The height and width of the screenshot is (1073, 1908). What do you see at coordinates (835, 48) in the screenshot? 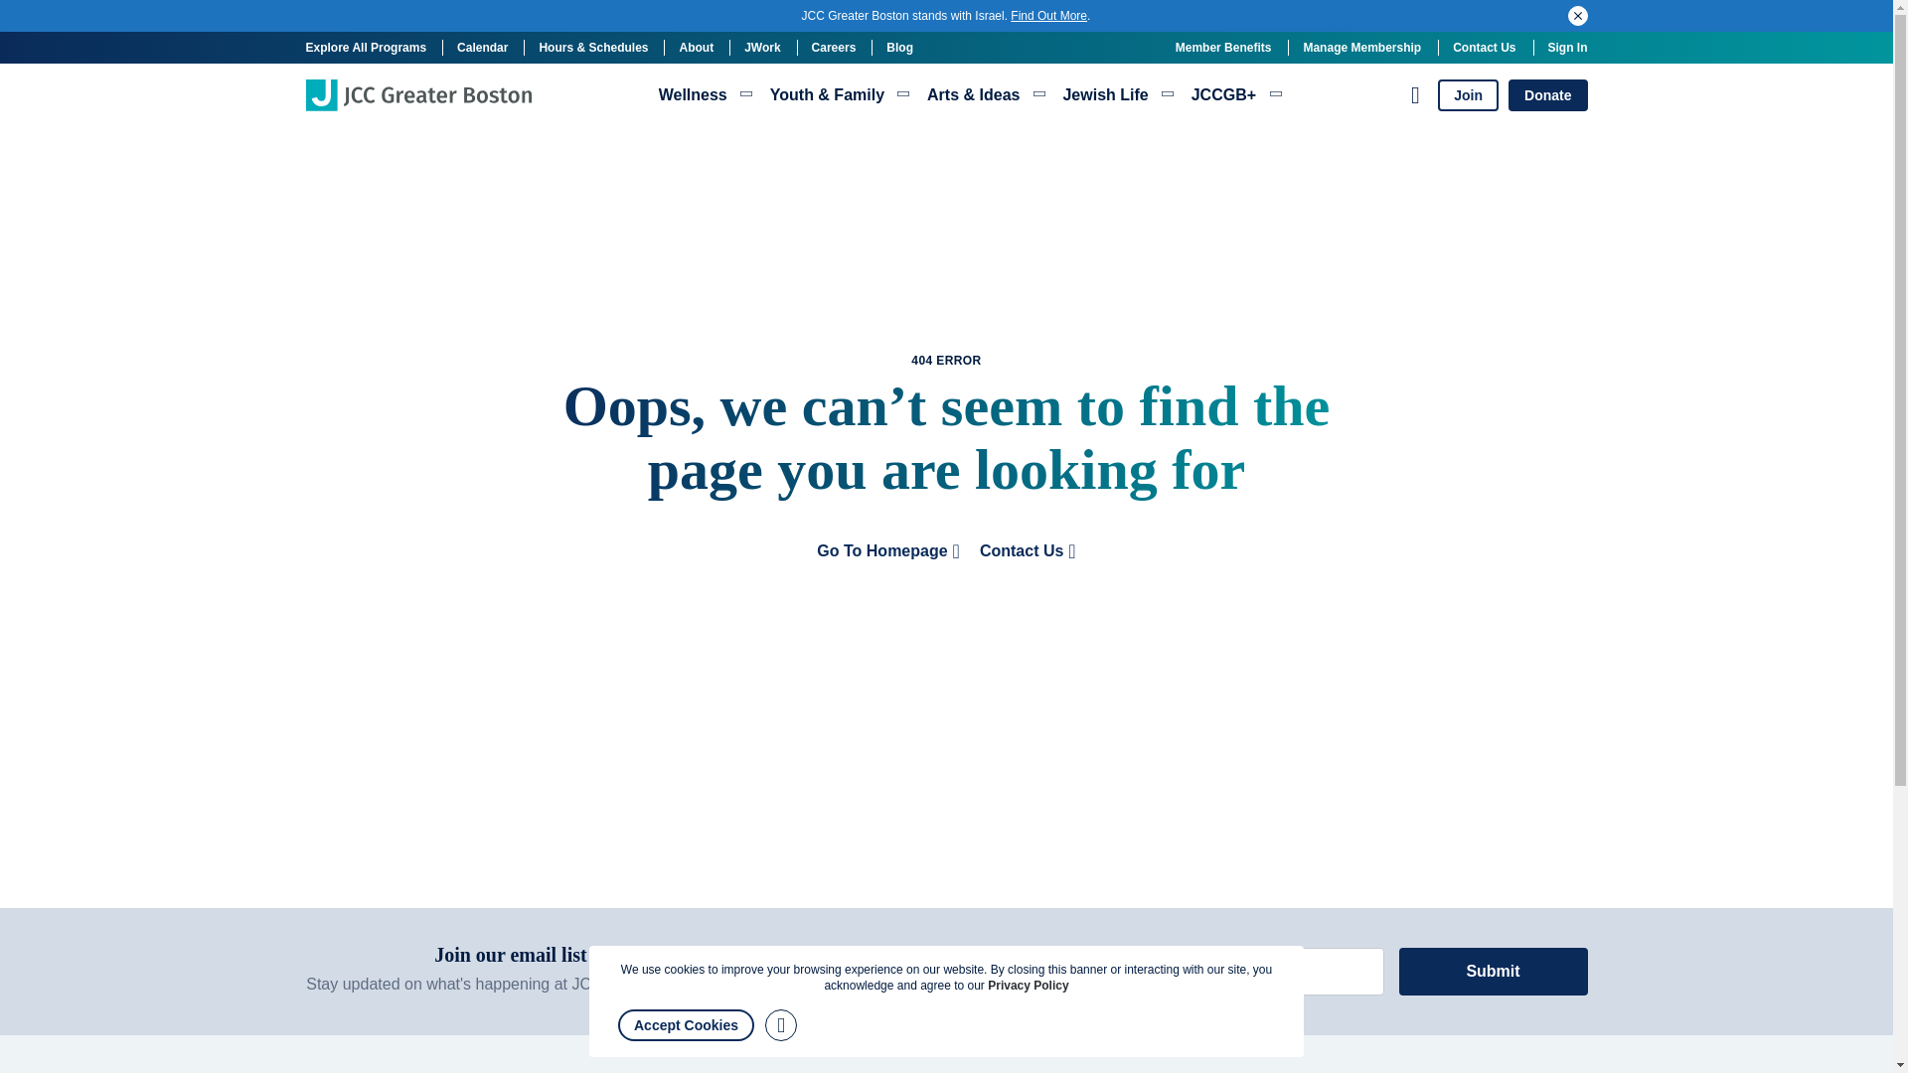
I see `Careers` at bounding box center [835, 48].